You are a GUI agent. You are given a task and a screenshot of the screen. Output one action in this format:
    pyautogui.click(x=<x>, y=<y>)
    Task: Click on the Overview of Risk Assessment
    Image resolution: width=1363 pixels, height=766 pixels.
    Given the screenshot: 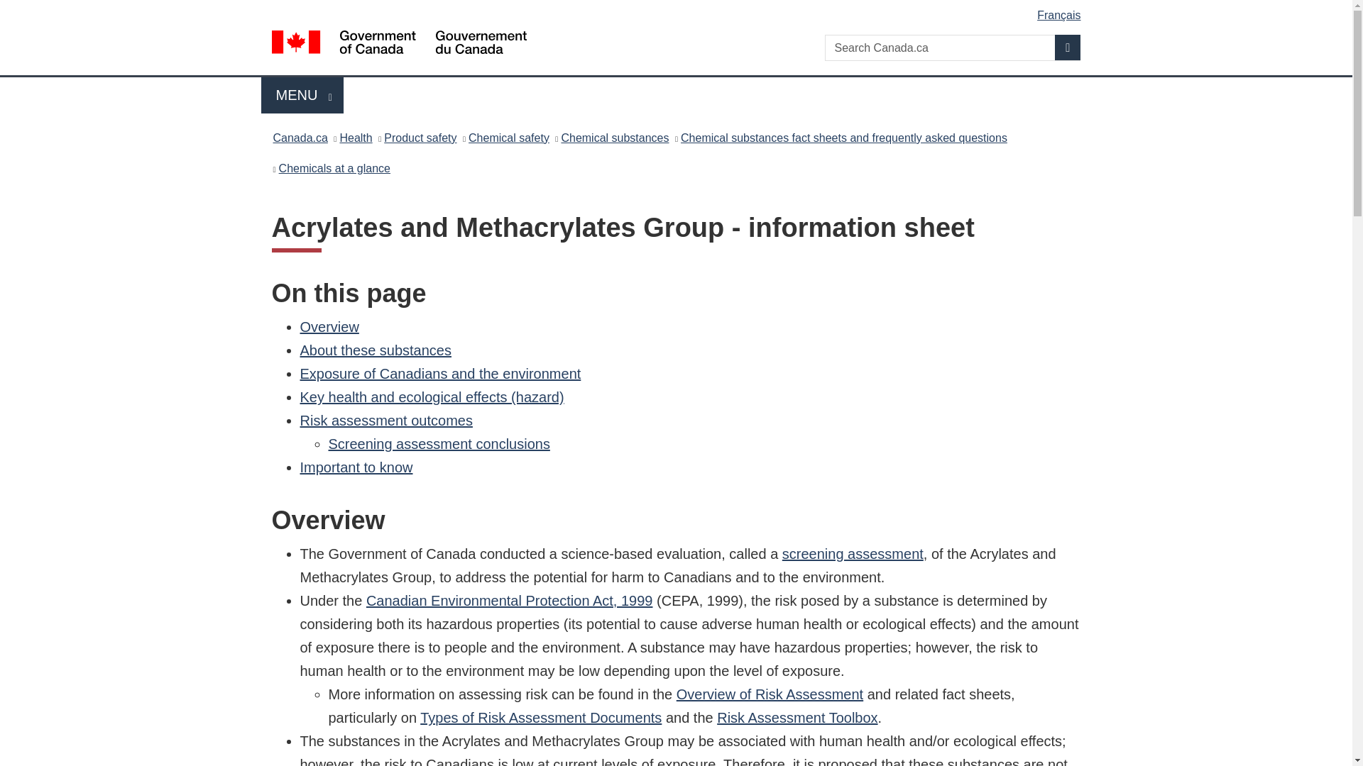 What is the action you would take?
    pyautogui.click(x=770, y=694)
    